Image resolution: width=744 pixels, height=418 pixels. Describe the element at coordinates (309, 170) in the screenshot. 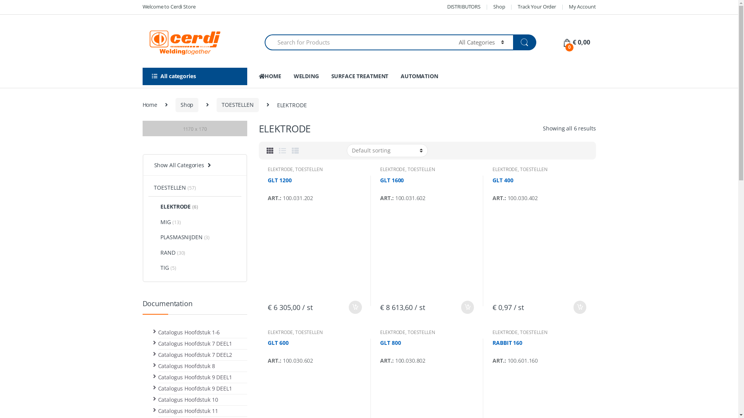

I see `TOESTELLEN` at that location.